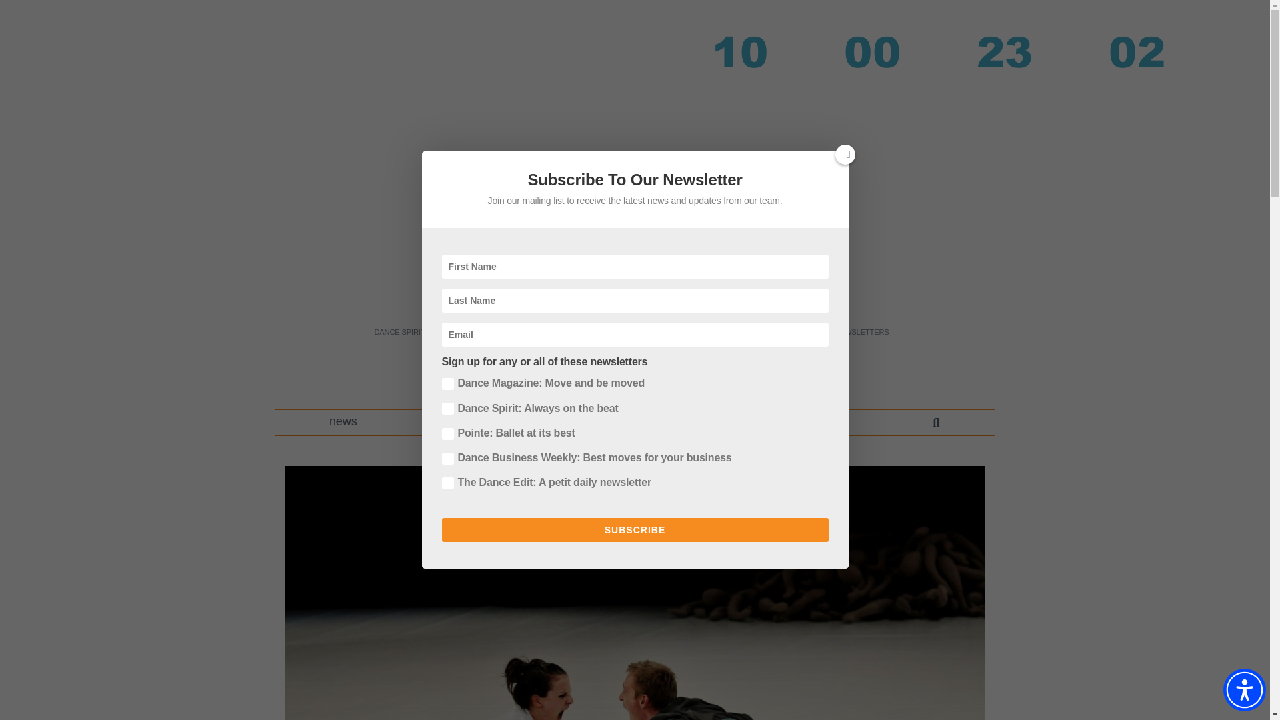 The width and height of the screenshot is (1280, 720). I want to click on DANCE SPIRIT, so click(399, 332).